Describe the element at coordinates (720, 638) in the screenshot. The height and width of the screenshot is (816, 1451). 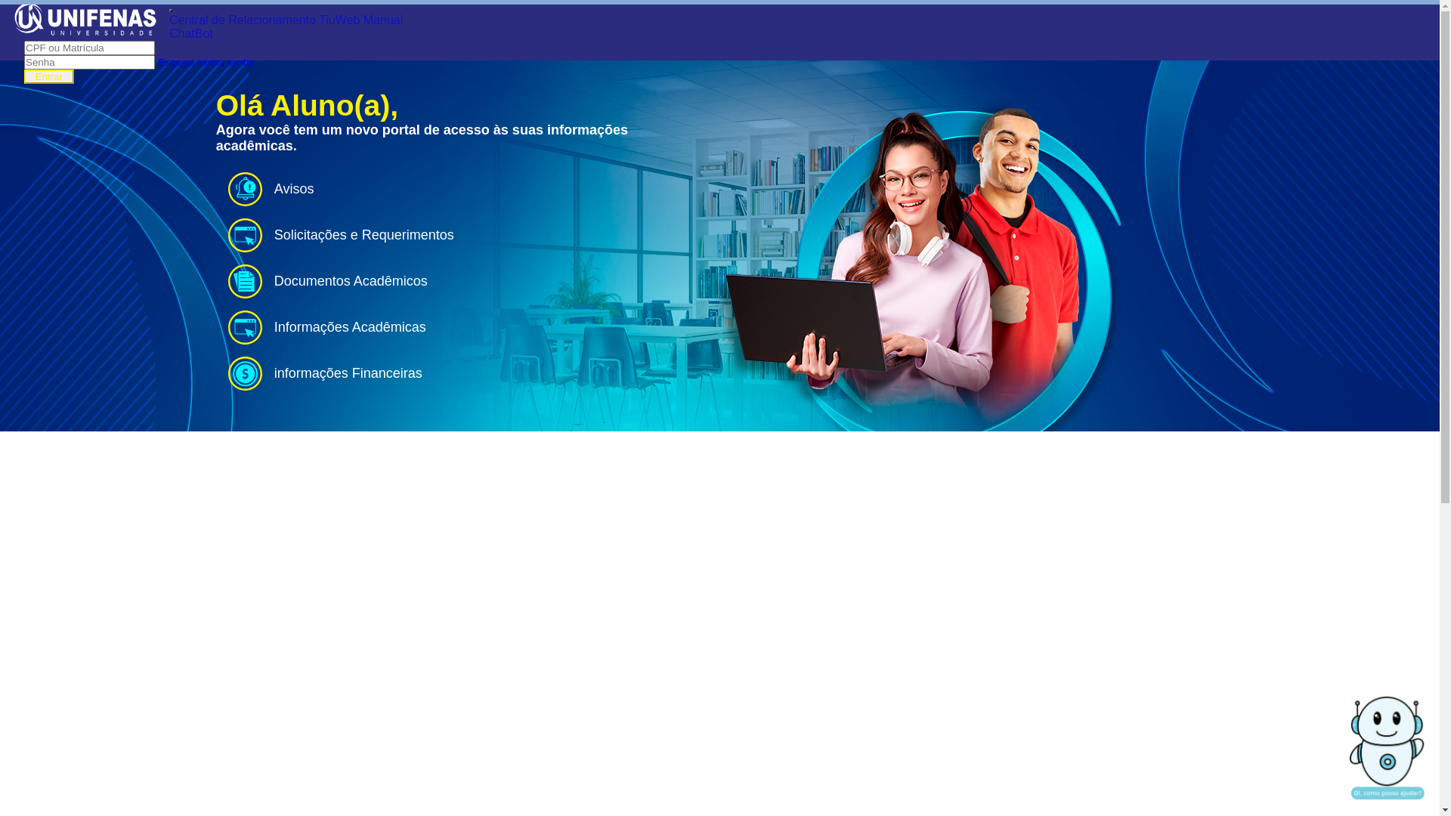
I see `CPA UNIFENAS` at that location.